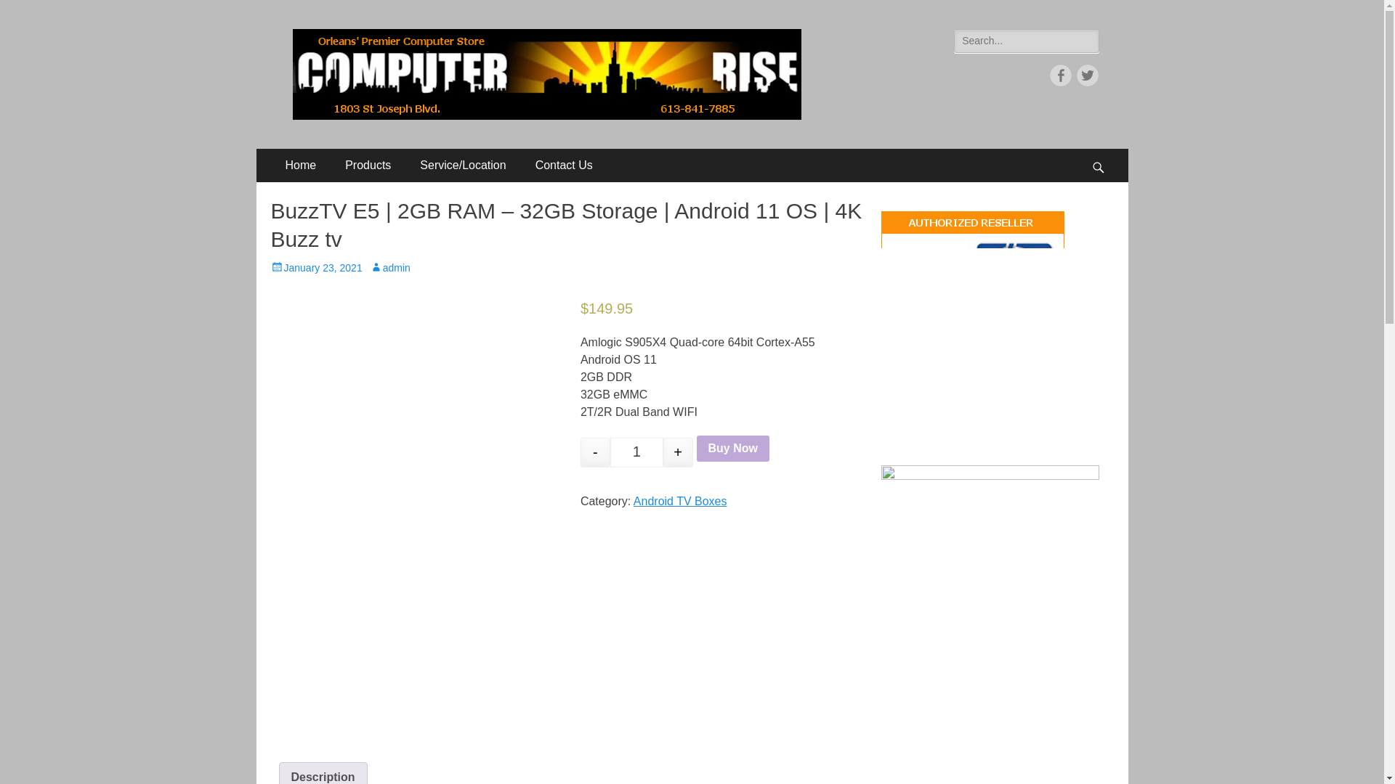 The width and height of the screenshot is (1395, 784). I want to click on Buy Now, so click(732, 449).